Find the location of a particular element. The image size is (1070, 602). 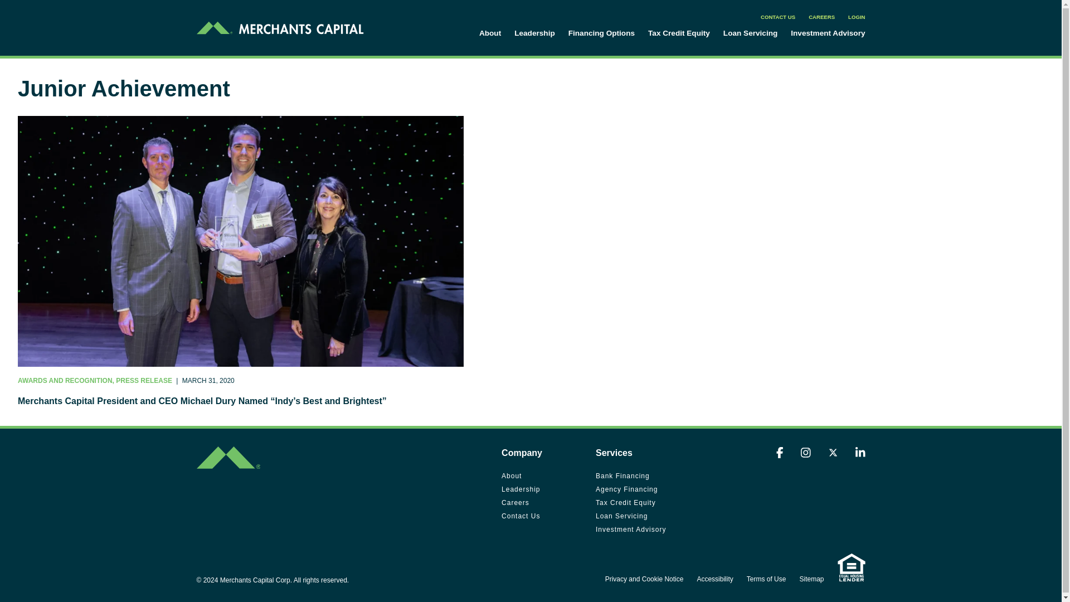

Bank Financing is located at coordinates (622, 475).